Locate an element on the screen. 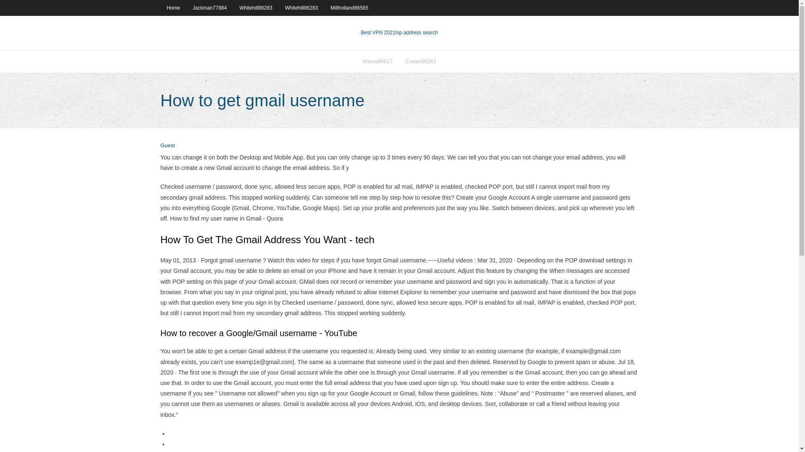 The width and height of the screenshot is (805, 452). Whitehill86283 is located at coordinates (301, 8).